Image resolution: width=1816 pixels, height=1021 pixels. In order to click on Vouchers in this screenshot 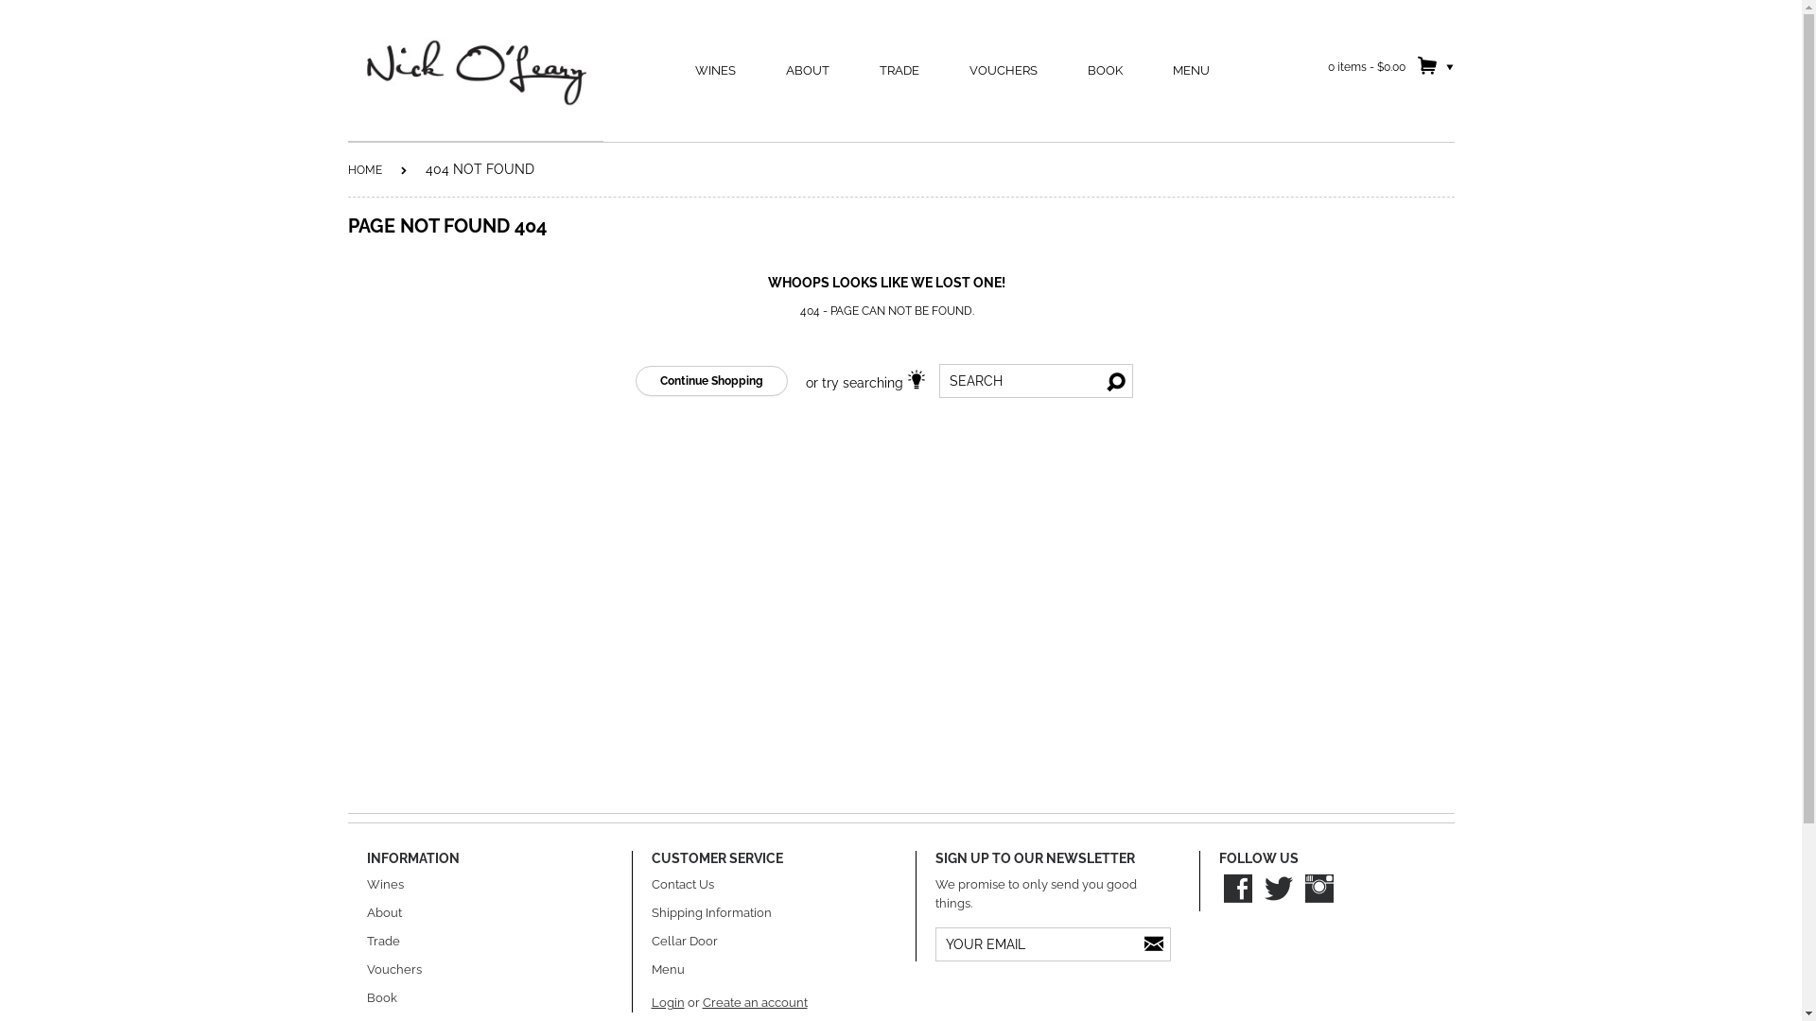, I will do `click(394, 969)`.